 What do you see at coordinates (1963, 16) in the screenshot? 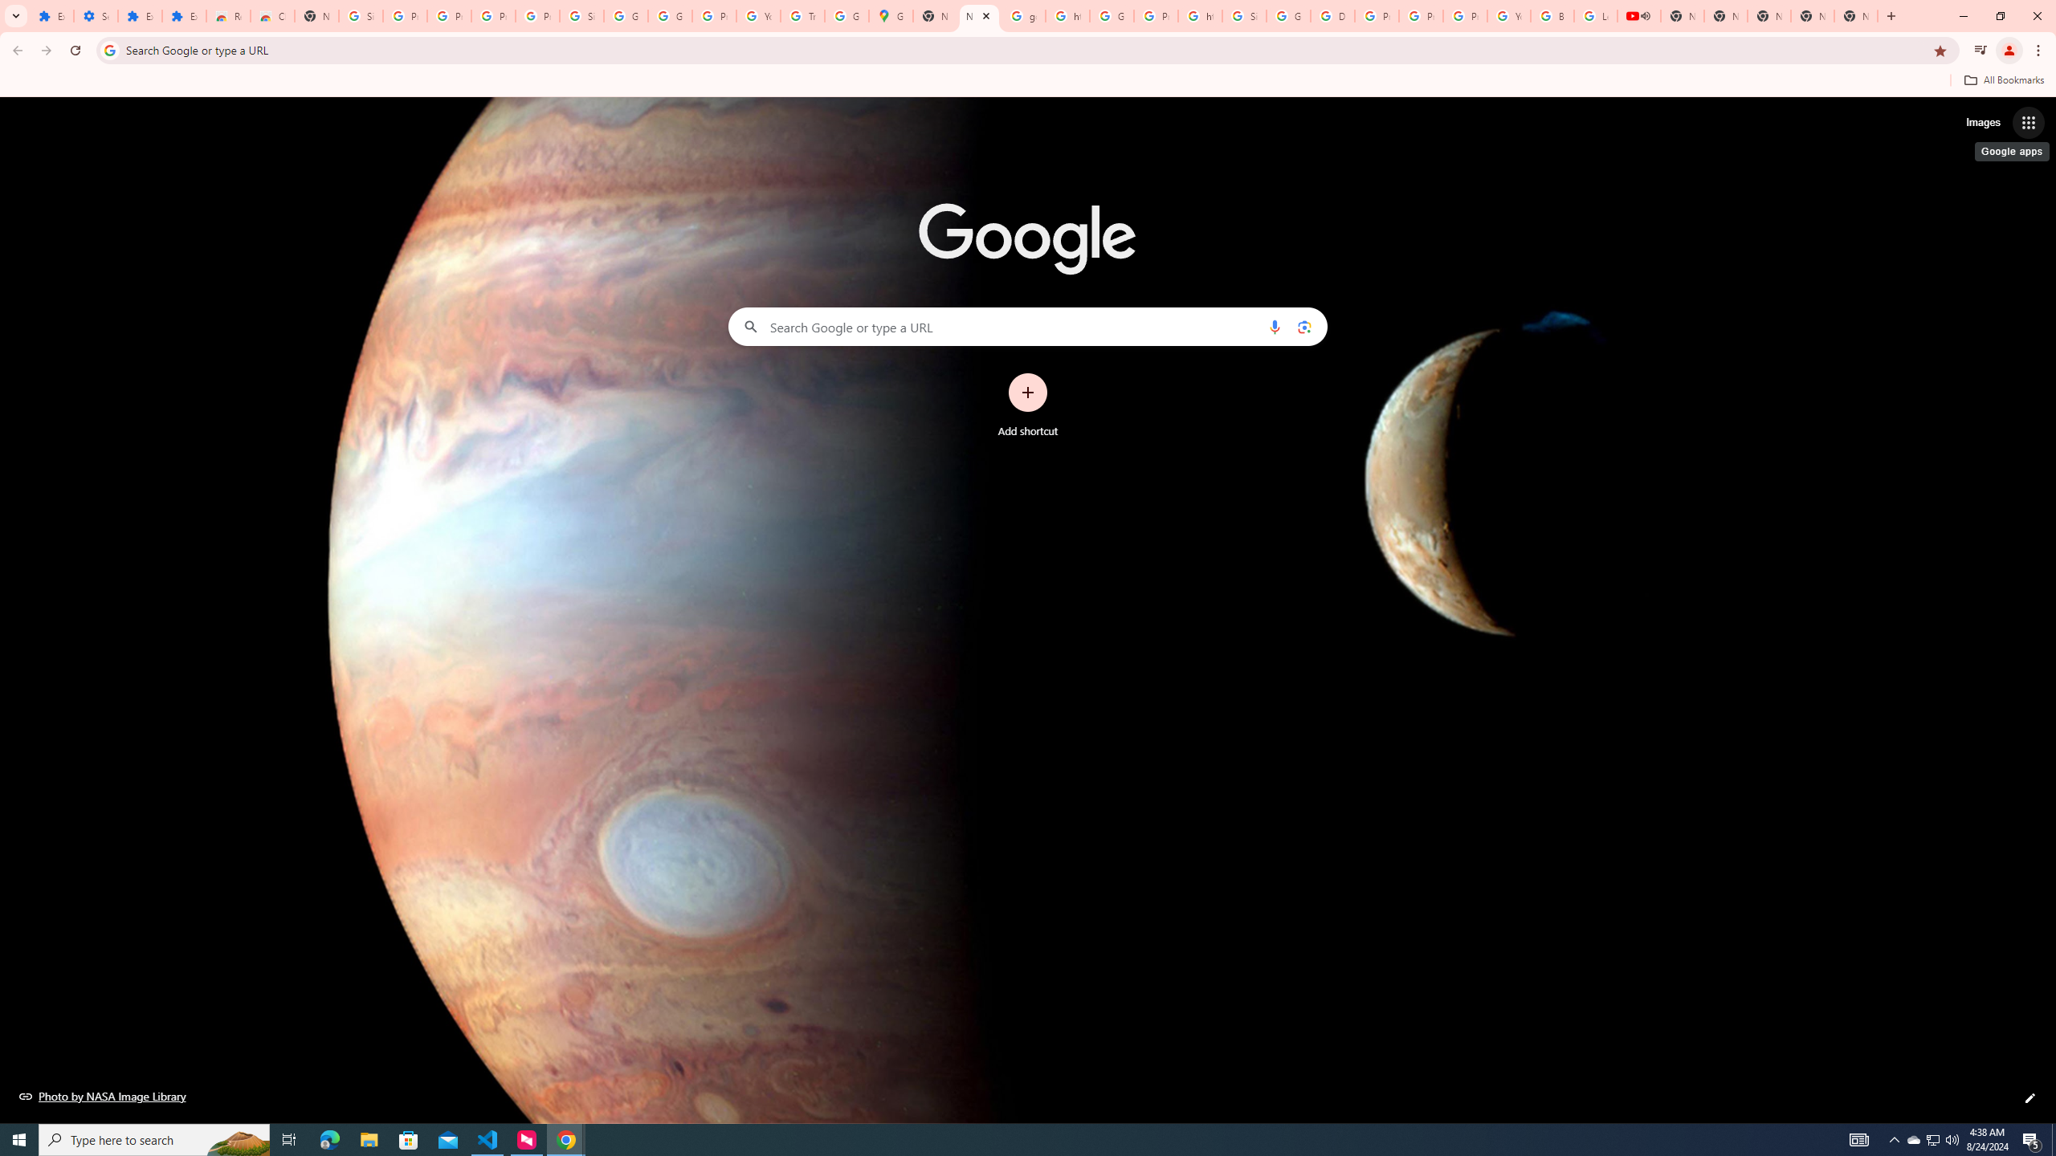
I see `Minimize` at bounding box center [1963, 16].